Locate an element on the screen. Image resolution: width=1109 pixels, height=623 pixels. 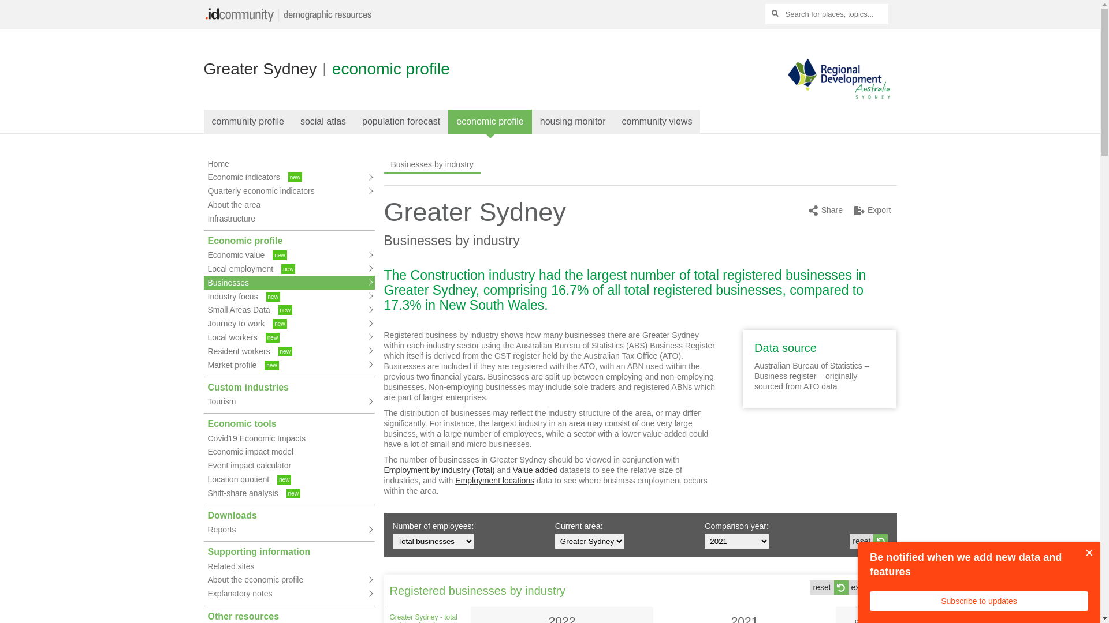
Tourism is located at coordinates (289, 402).